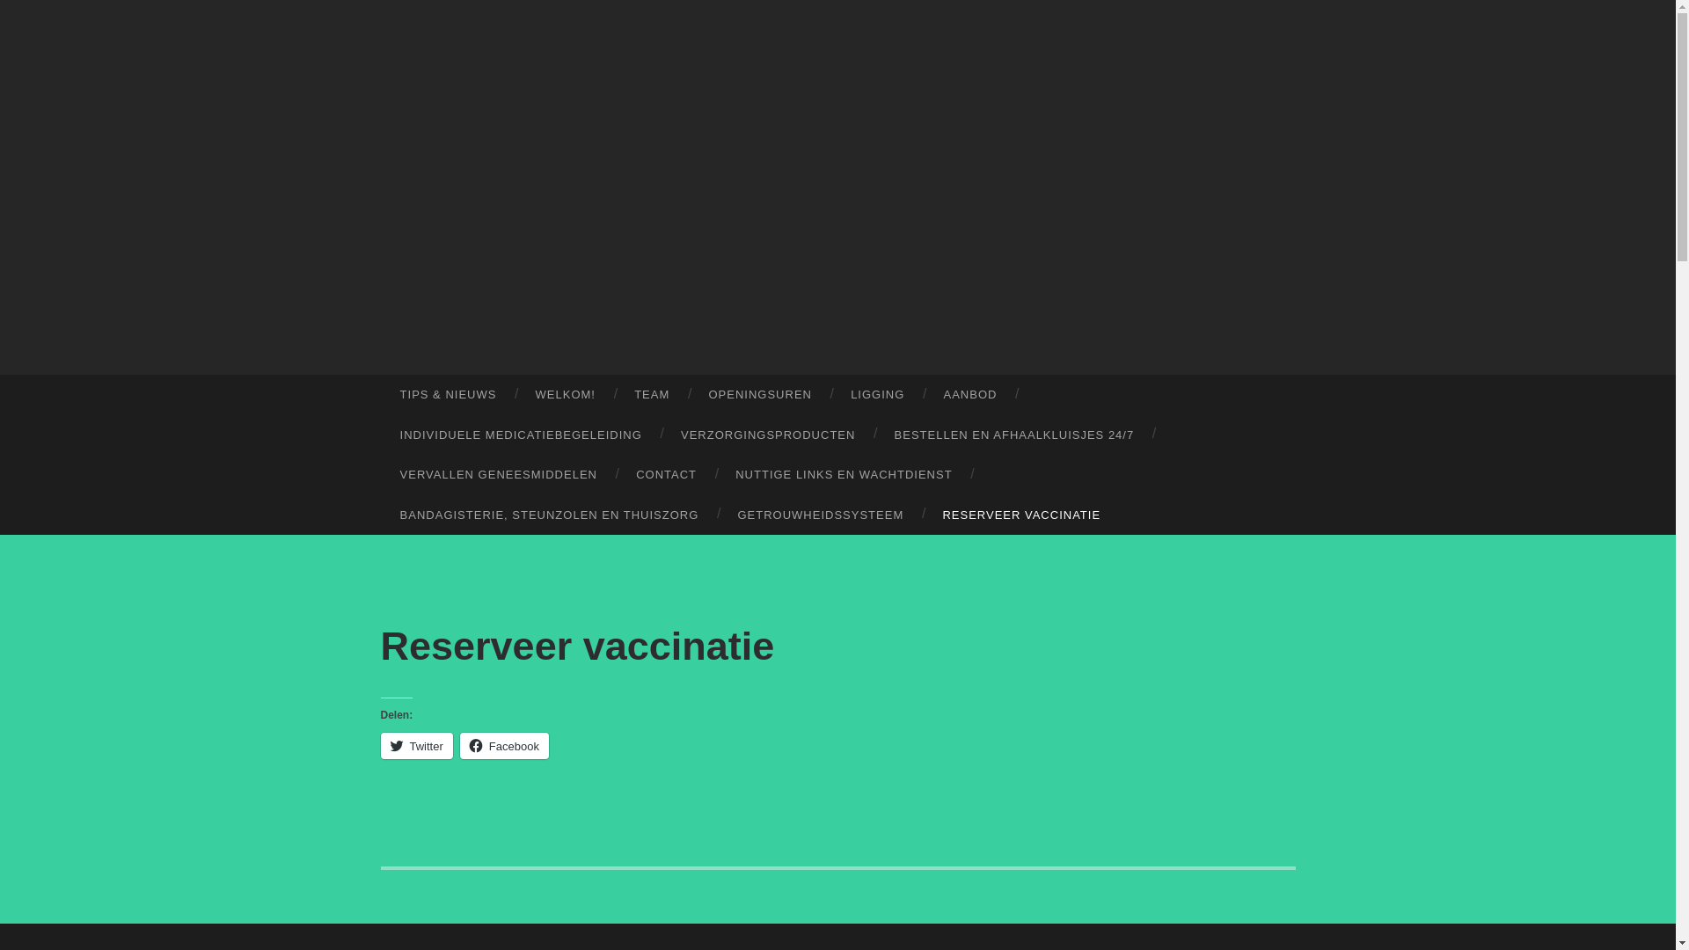  I want to click on BANDAGISTERIE, STEUNZOLEN EN THUISZORG, so click(549, 515).